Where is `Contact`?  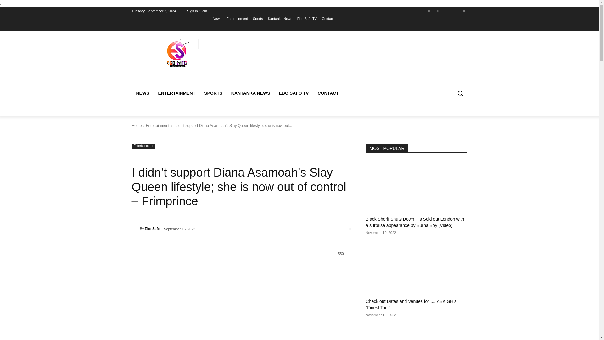 Contact is located at coordinates (328, 19).